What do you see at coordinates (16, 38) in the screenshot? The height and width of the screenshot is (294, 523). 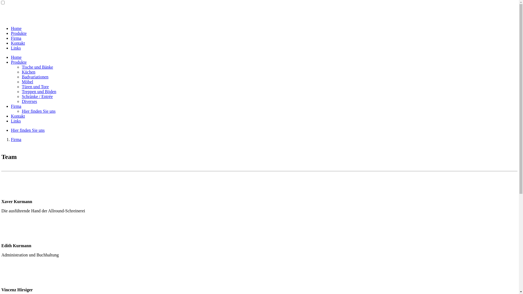 I see `Firma` at bounding box center [16, 38].